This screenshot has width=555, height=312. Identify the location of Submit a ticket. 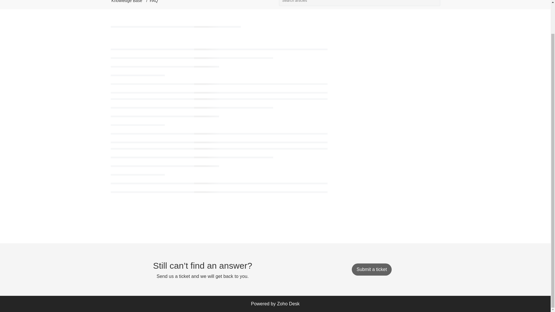
(371, 269).